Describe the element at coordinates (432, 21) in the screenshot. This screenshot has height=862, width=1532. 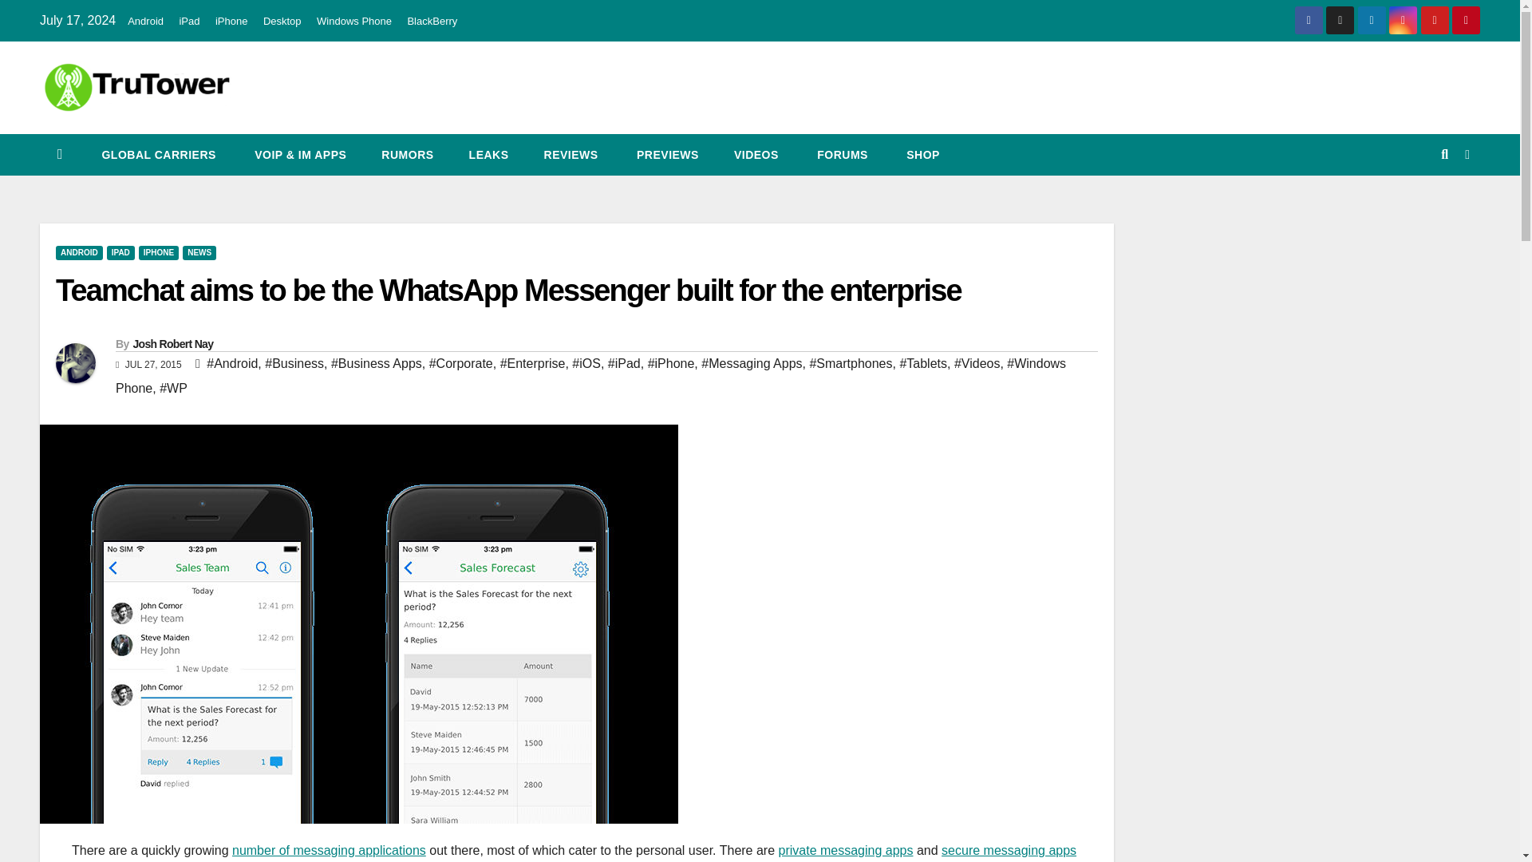
I see `BlackBerry` at that location.